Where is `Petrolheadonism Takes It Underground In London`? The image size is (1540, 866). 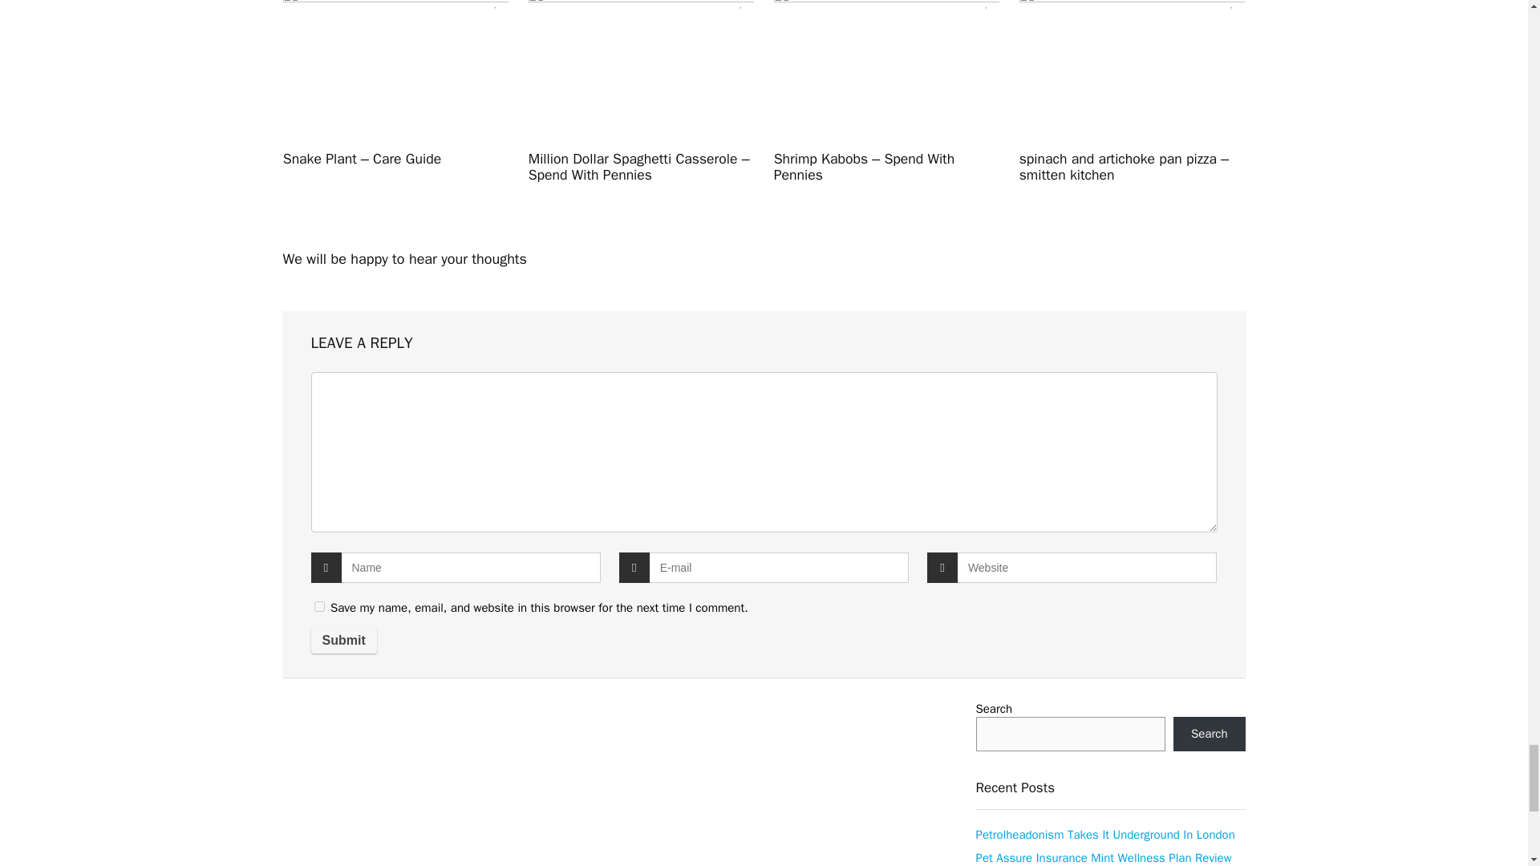 Petrolheadonism Takes It Underground In London is located at coordinates (1104, 834).